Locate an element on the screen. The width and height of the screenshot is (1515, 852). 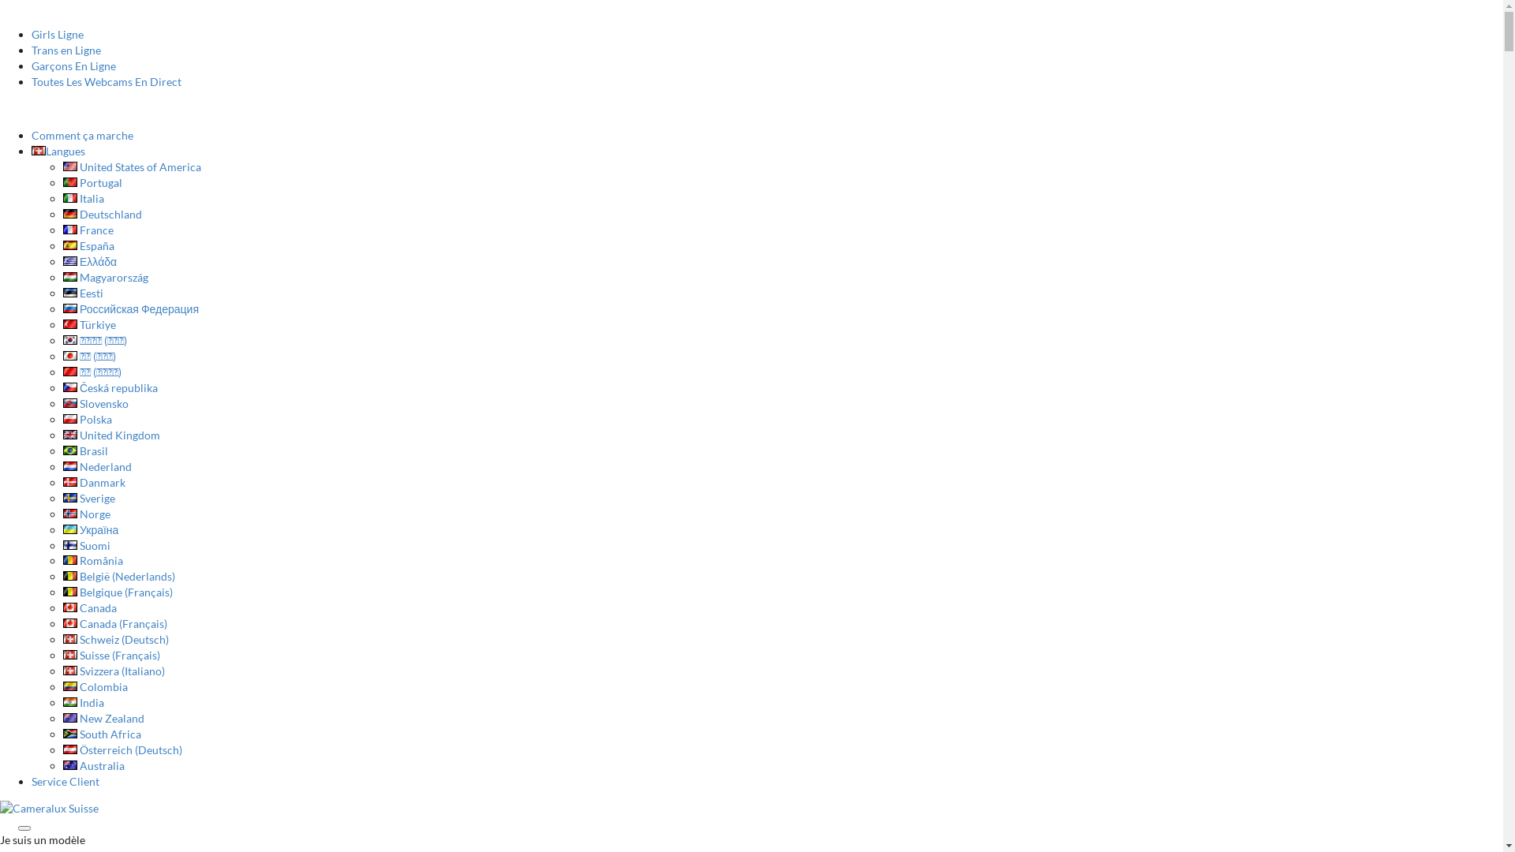
Polska is located at coordinates (88, 420).